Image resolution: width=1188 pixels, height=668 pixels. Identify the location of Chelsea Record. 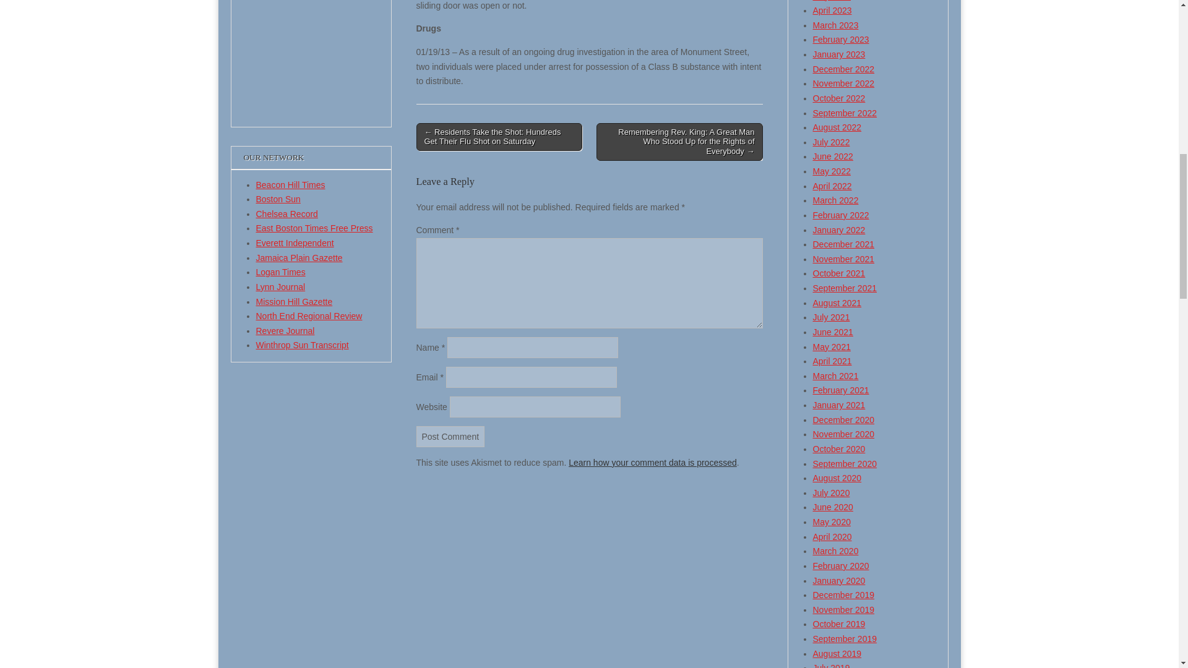
(287, 214).